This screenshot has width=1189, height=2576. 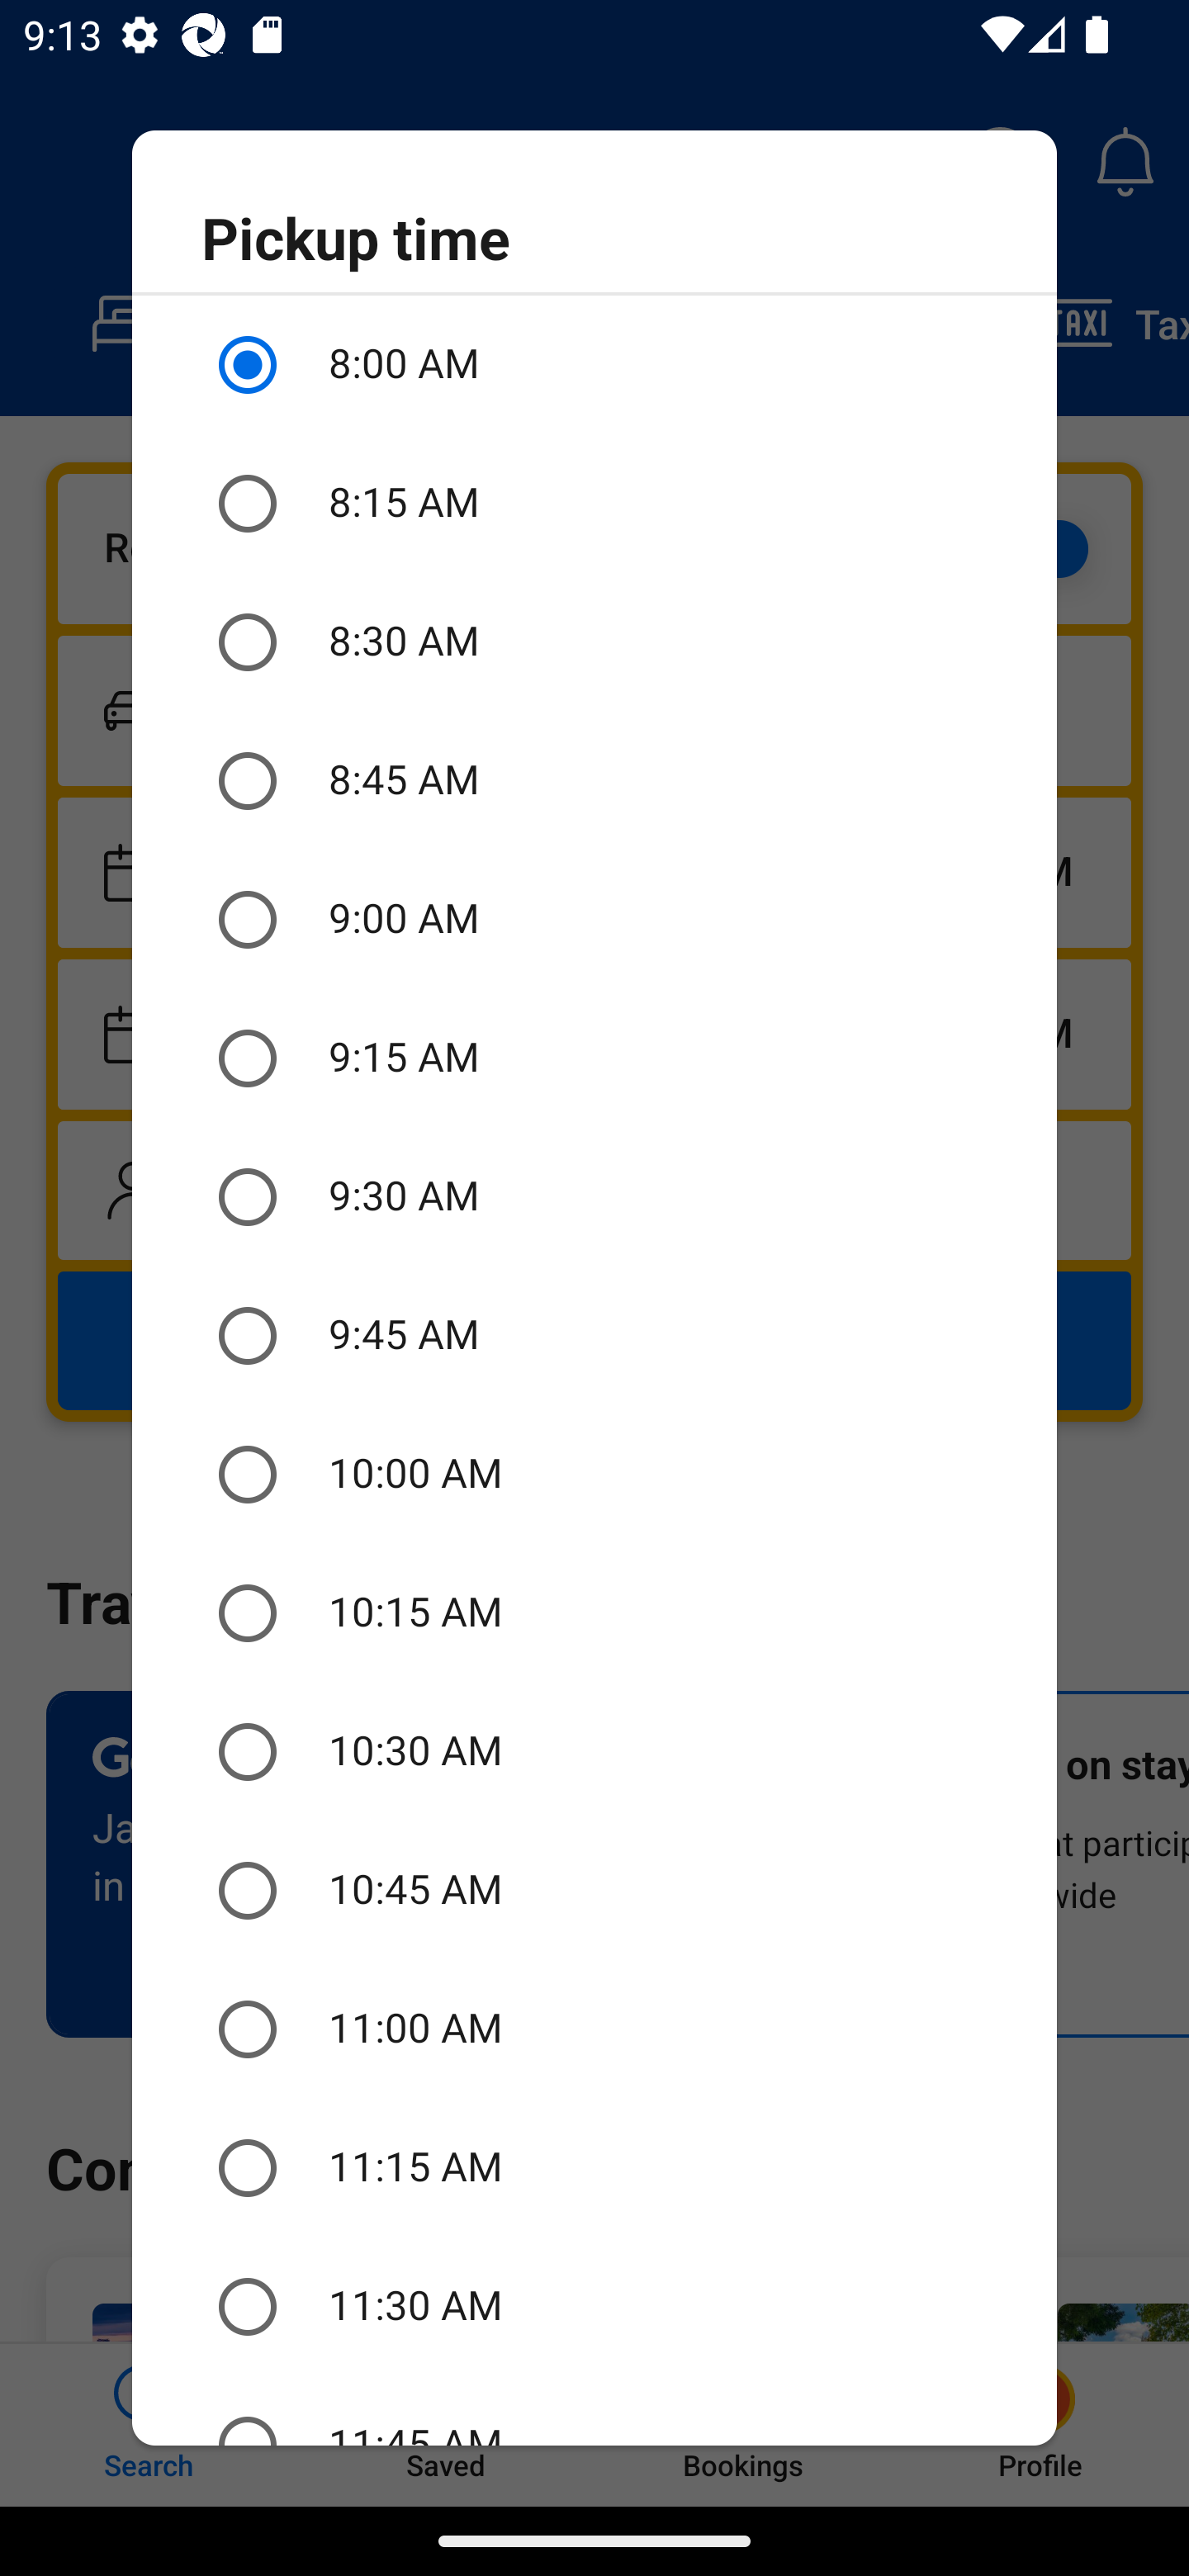 I want to click on 10:15 AM, so click(x=594, y=1612).